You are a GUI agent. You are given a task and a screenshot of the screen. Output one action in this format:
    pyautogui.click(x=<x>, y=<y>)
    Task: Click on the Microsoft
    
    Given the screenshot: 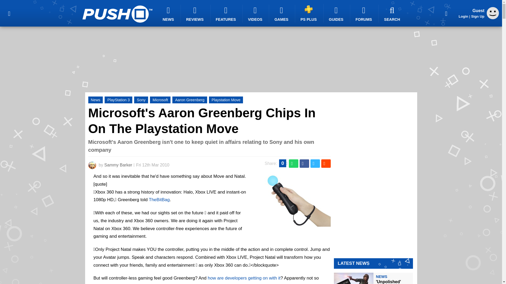 What is the action you would take?
    pyautogui.click(x=160, y=100)
    